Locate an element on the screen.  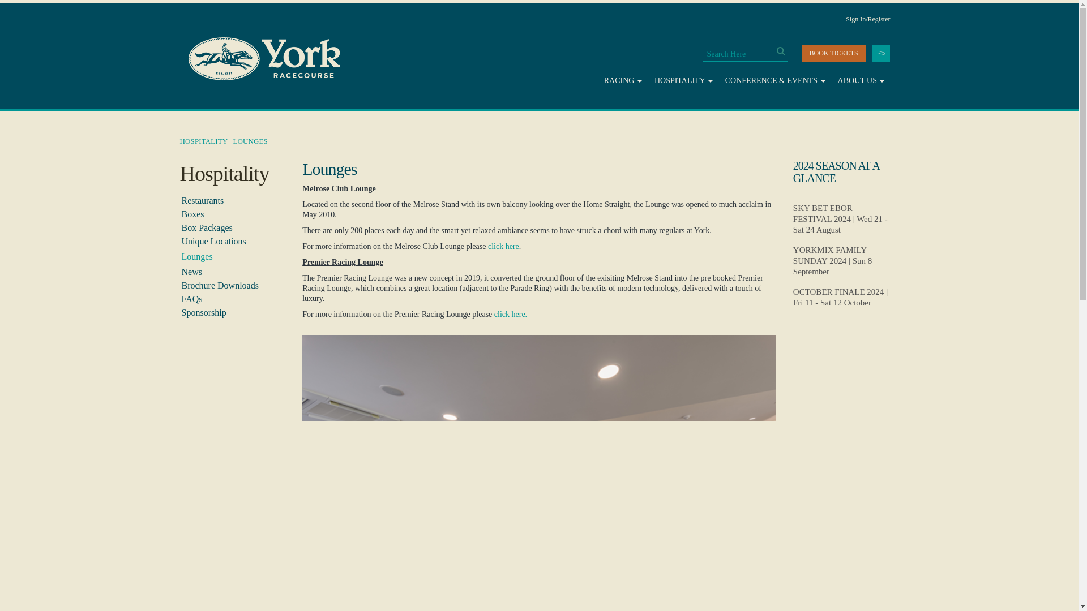
RACING is located at coordinates (623, 80).